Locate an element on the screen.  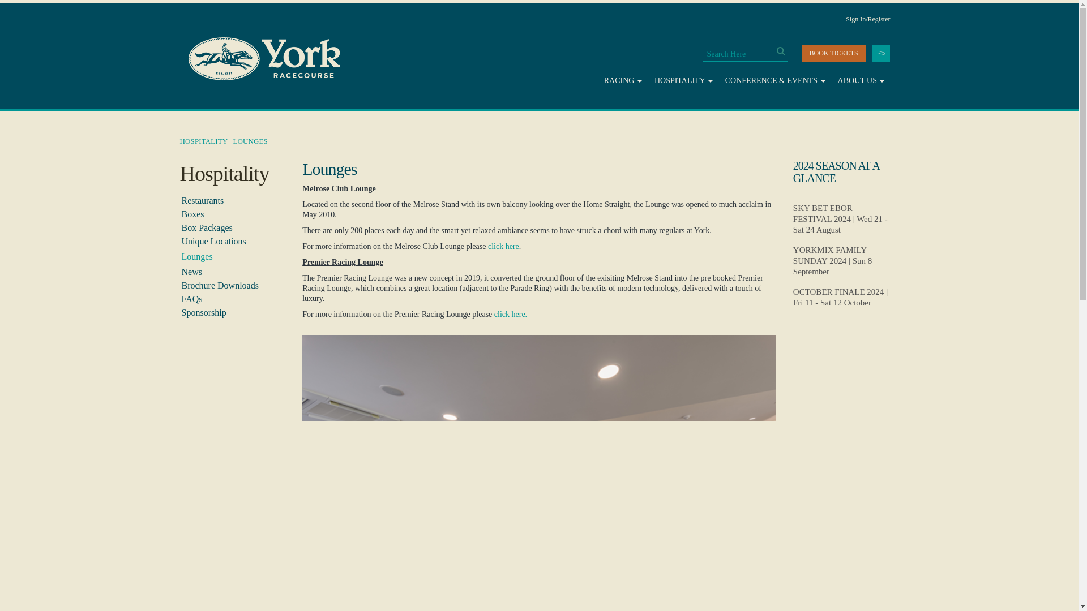
RACING is located at coordinates (623, 80).